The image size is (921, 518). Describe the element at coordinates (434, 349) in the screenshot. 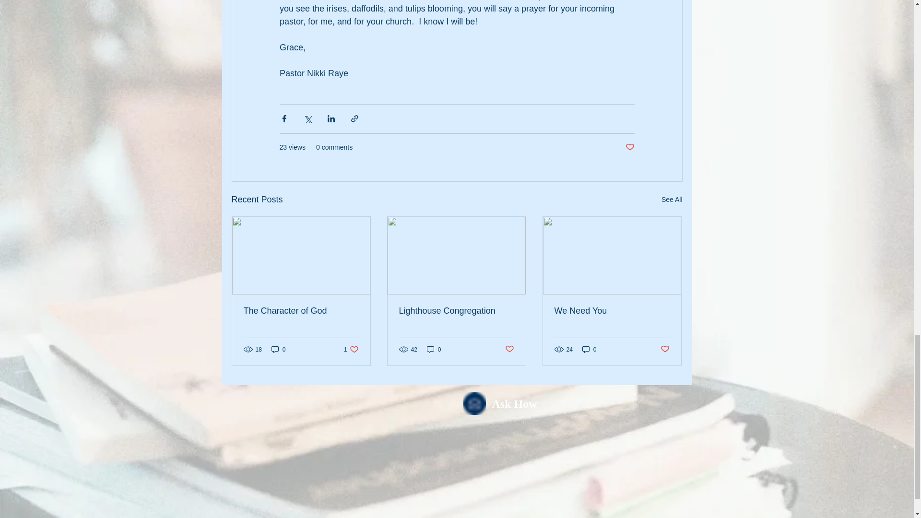

I see `0` at that location.